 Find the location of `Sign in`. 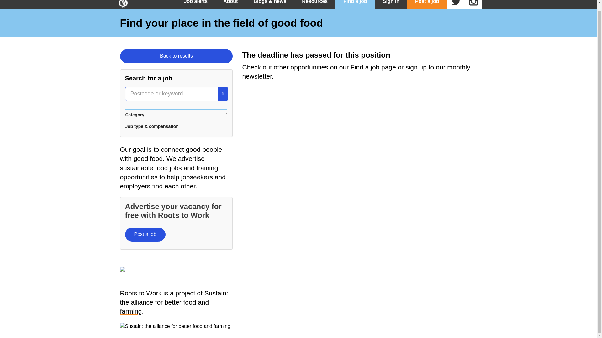

Sign in is located at coordinates (391, 4).